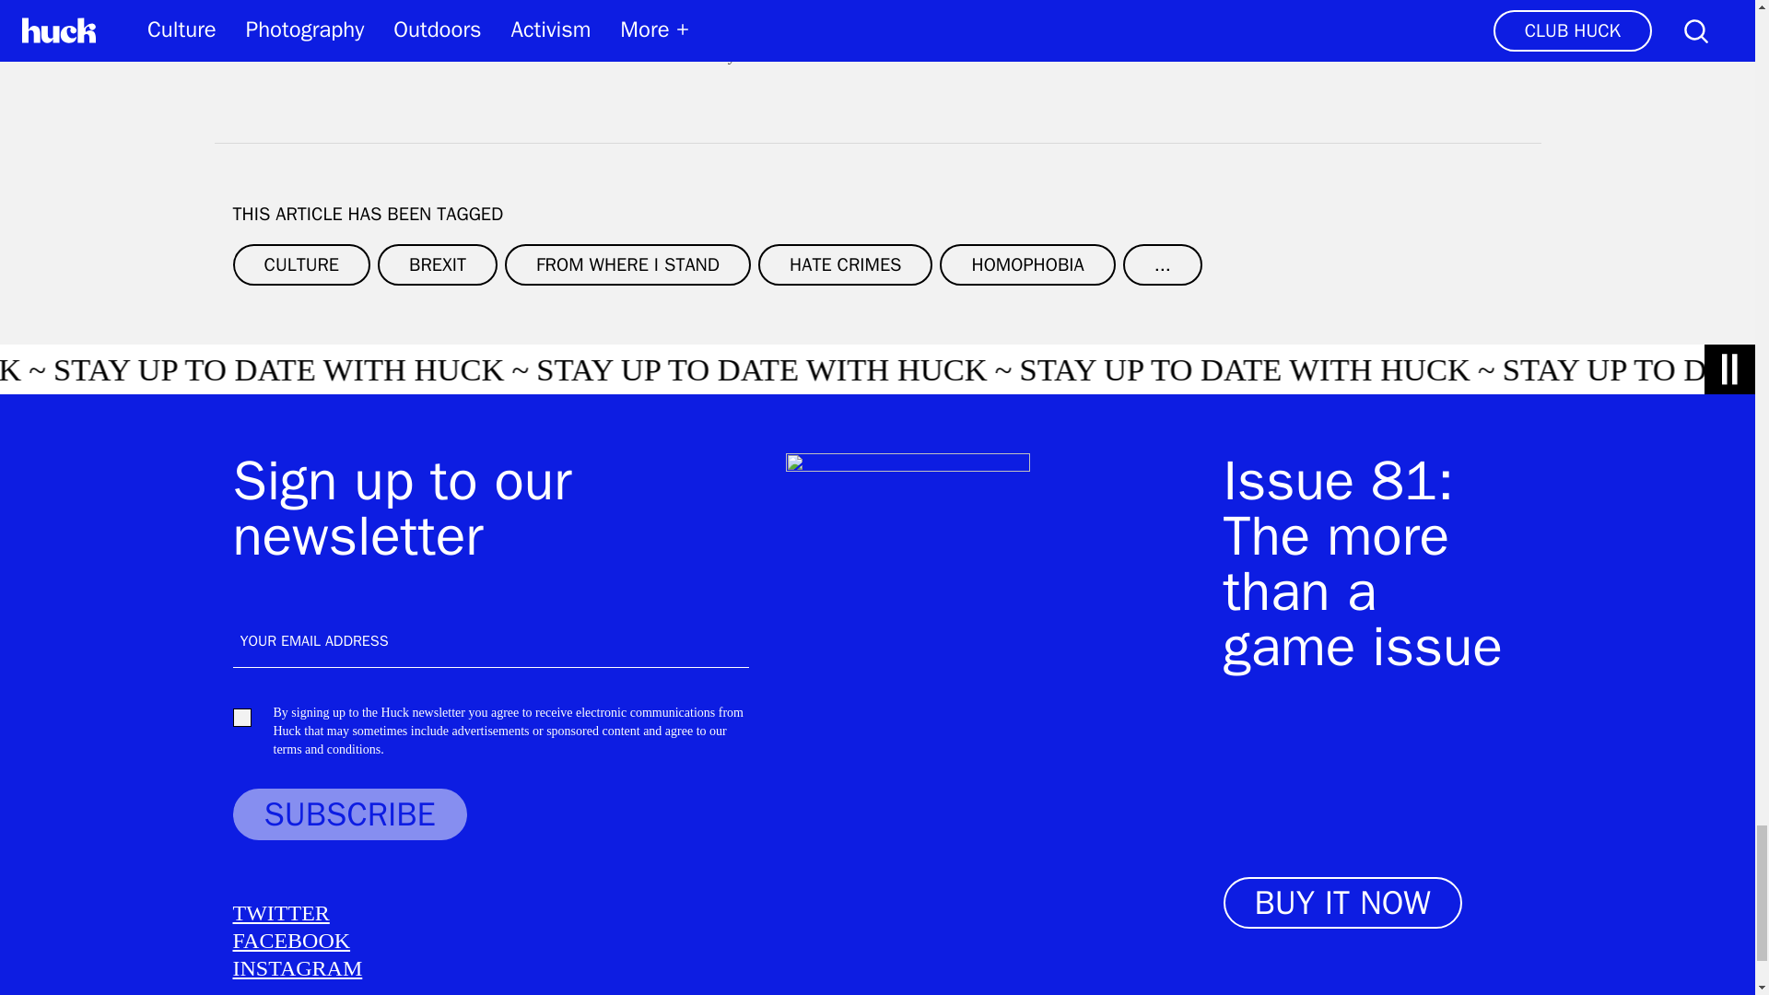  What do you see at coordinates (627, 263) in the screenshot?
I see `FROM WHERE I STAND` at bounding box center [627, 263].